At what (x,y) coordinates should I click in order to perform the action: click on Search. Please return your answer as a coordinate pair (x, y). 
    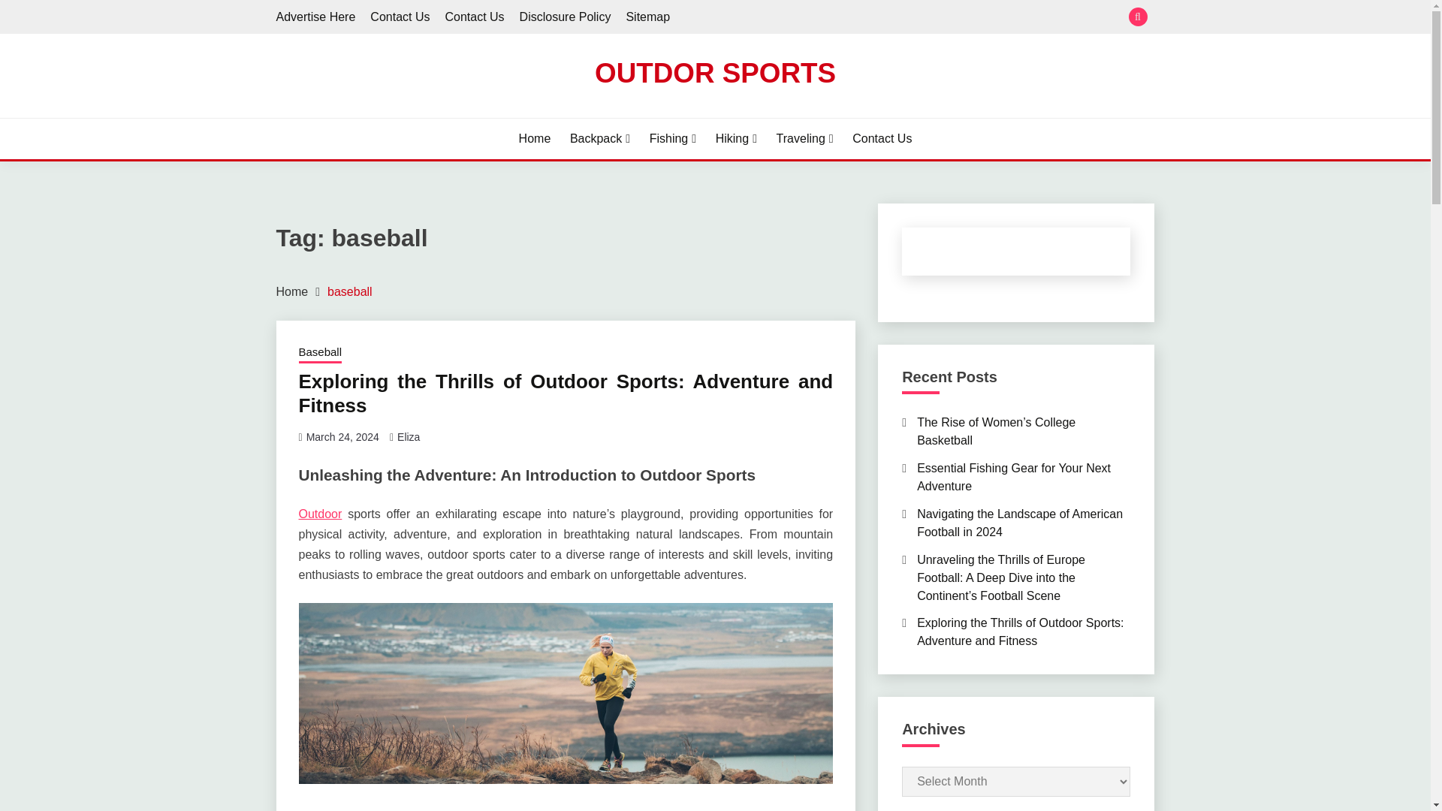
    Looking at the image, I should click on (825, 18).